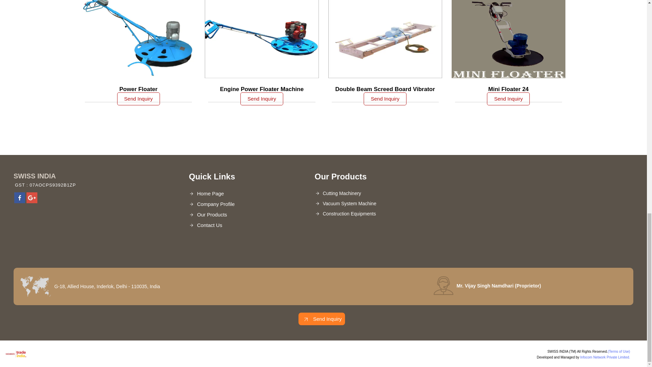  Describe the element at coordinates (20, 201) in the screenshot. I see `Facebook` at that location.